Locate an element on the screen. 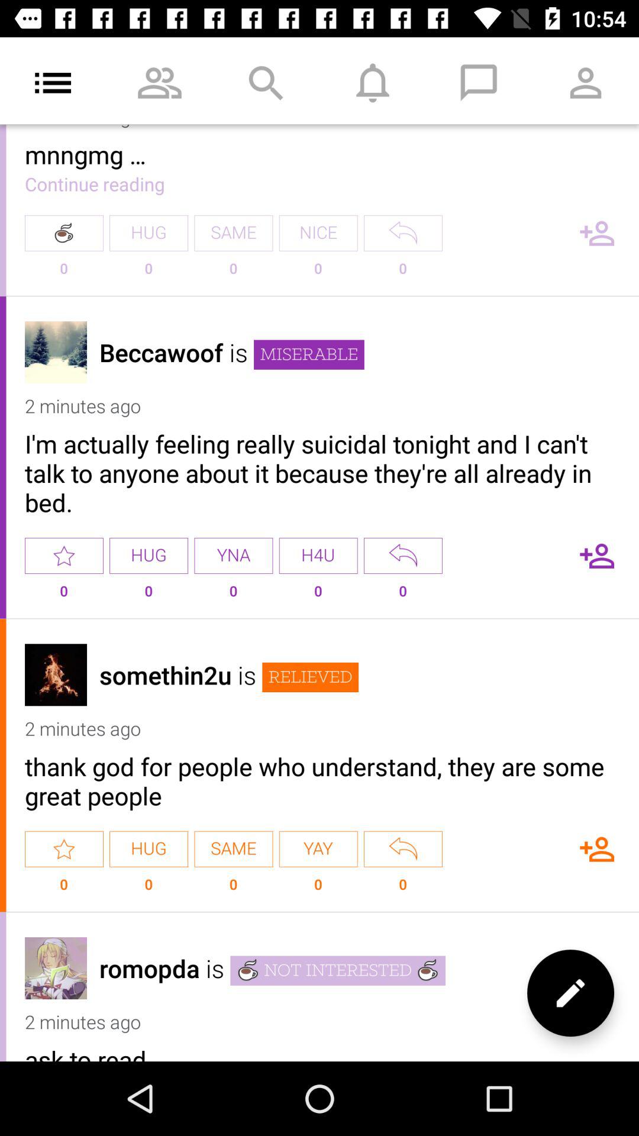  expression button is located at coordinates (403, 848).